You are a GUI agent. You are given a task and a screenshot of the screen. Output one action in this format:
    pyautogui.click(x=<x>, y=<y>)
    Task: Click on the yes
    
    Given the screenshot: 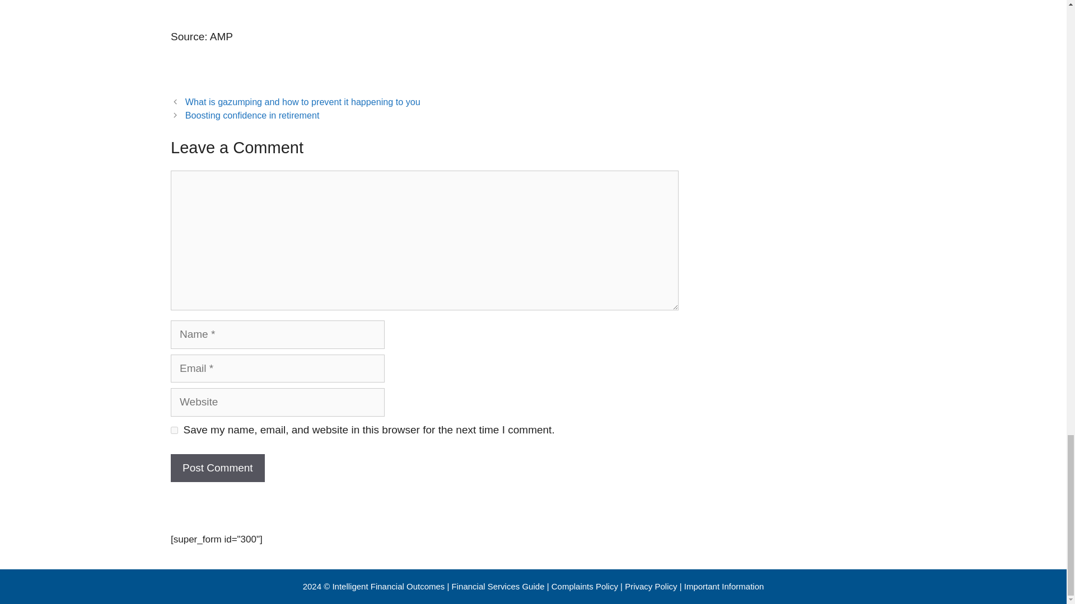 What is the action you would take?
    pyautogui.click(x=175, y=430)
    